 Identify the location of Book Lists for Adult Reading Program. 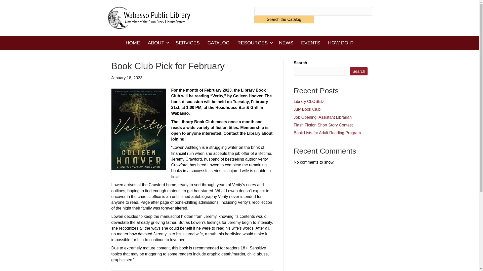
(327, 132).